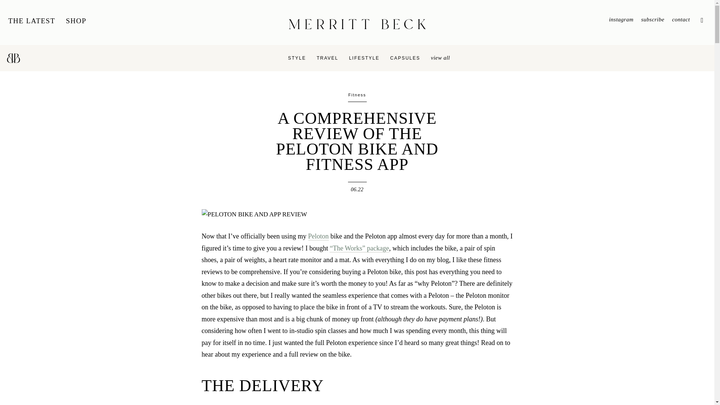 The height and width of the screenshot is (405, 720). I want to click on STYLE, so click(297, 58).